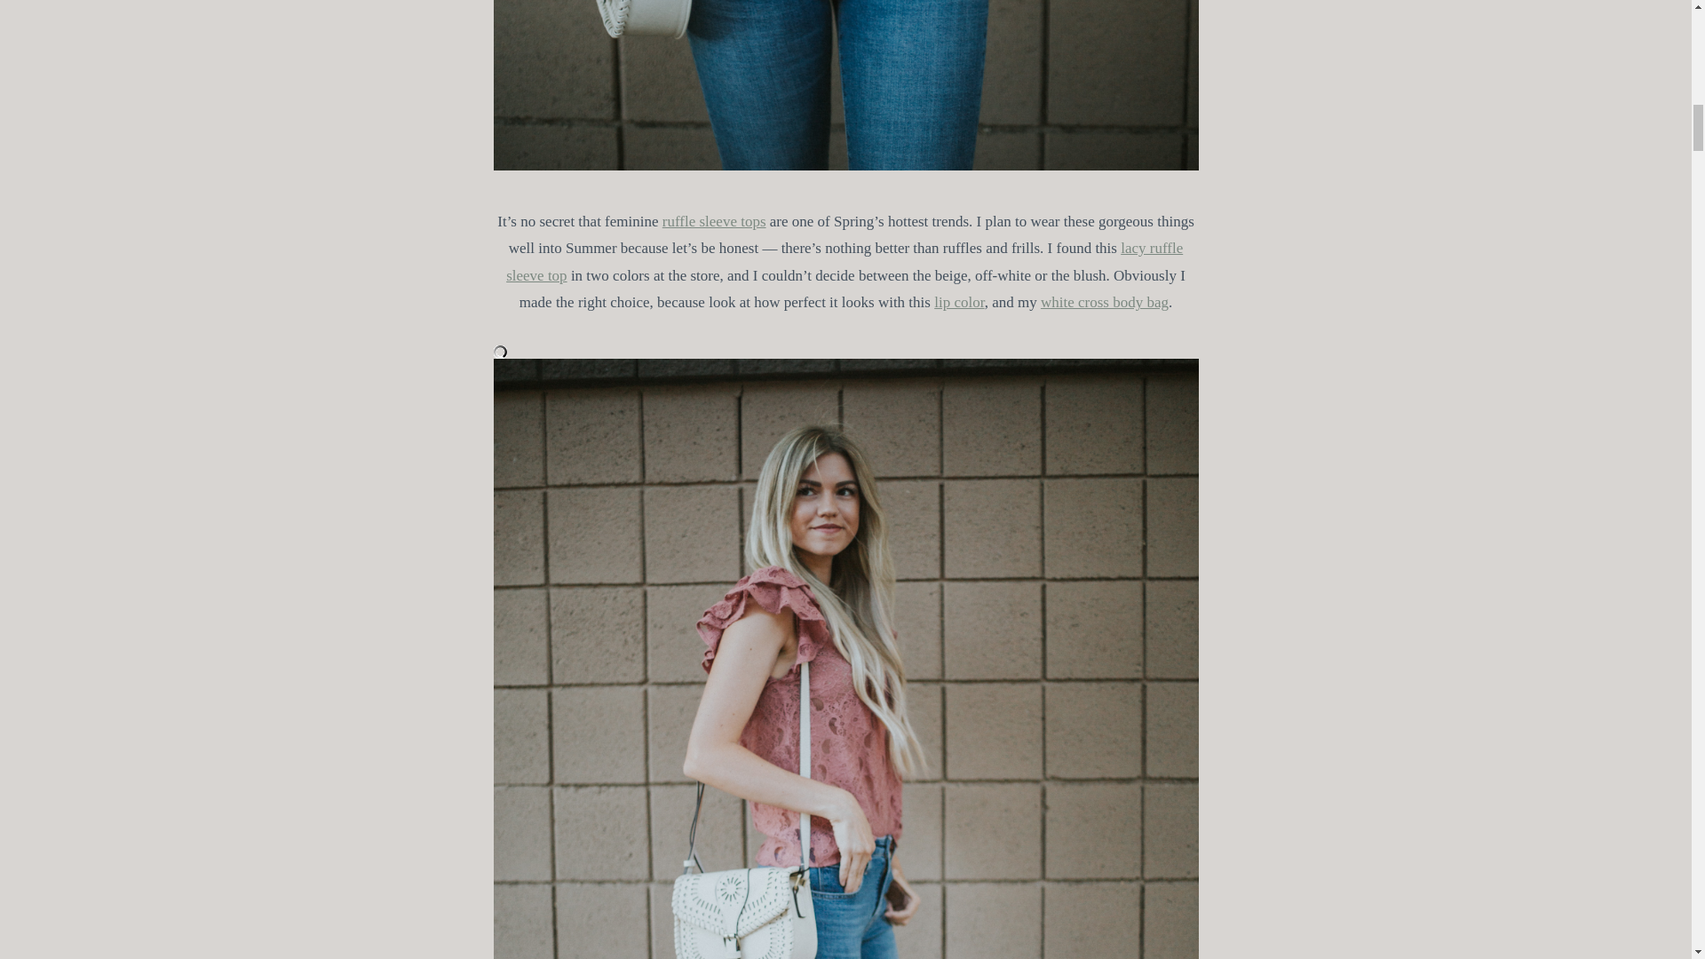 This screenshot has height=959, width=1705. I want to click on white cross body bag, so click(1104, 302).